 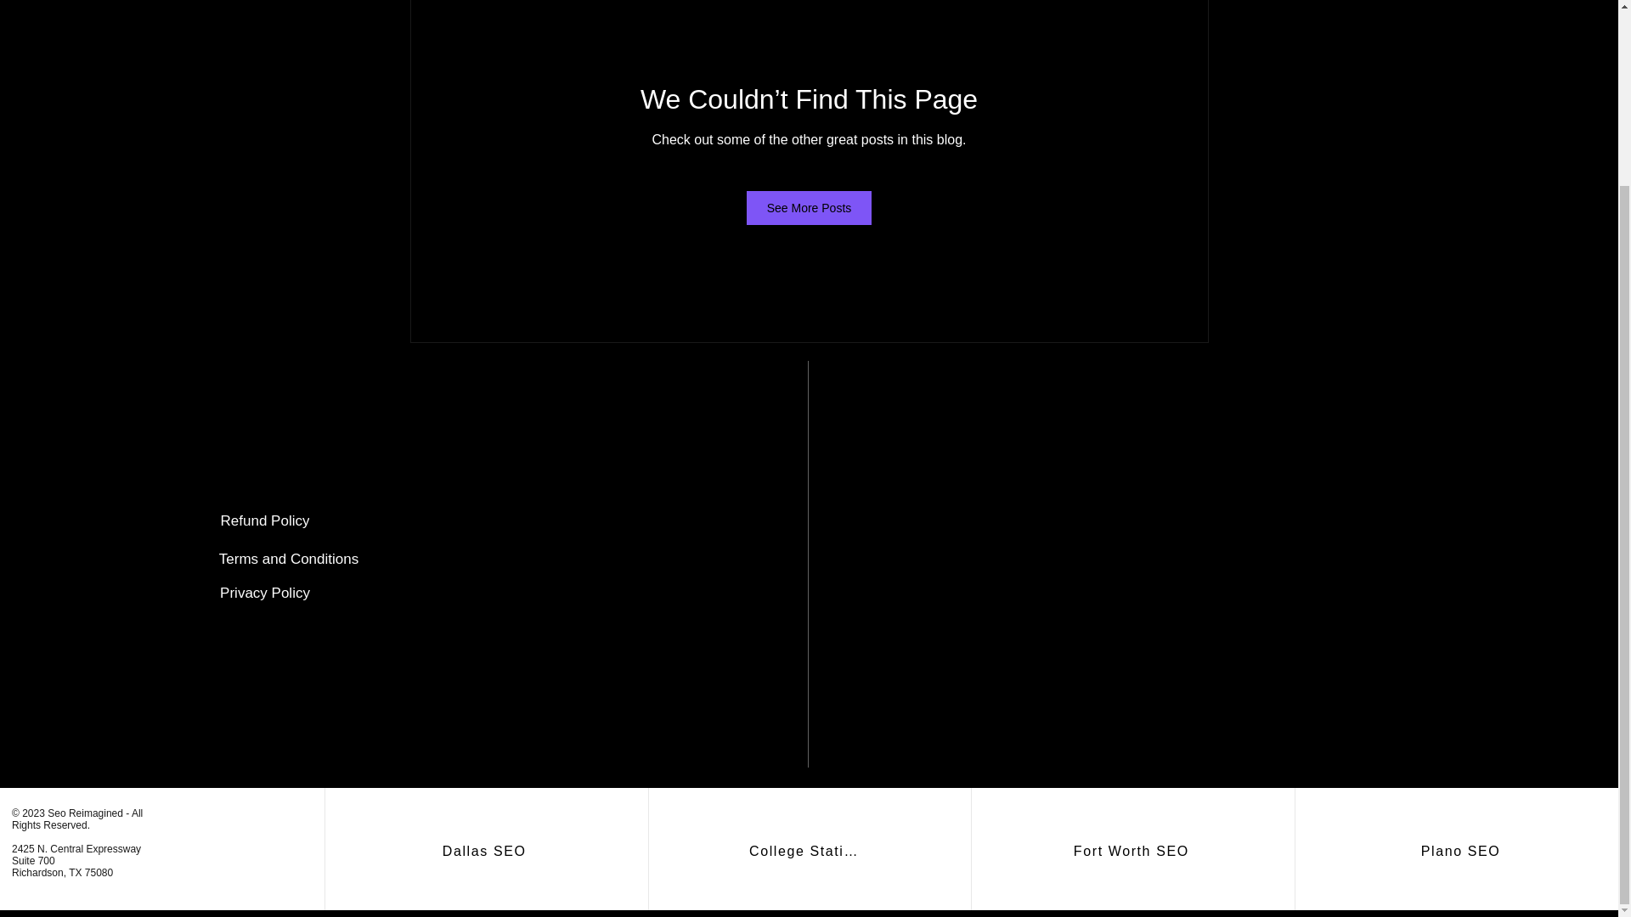 What do you see at coordinates (809, 851) in the screenshot?
I see `College Station SEO` at bounding box center [809, 851].